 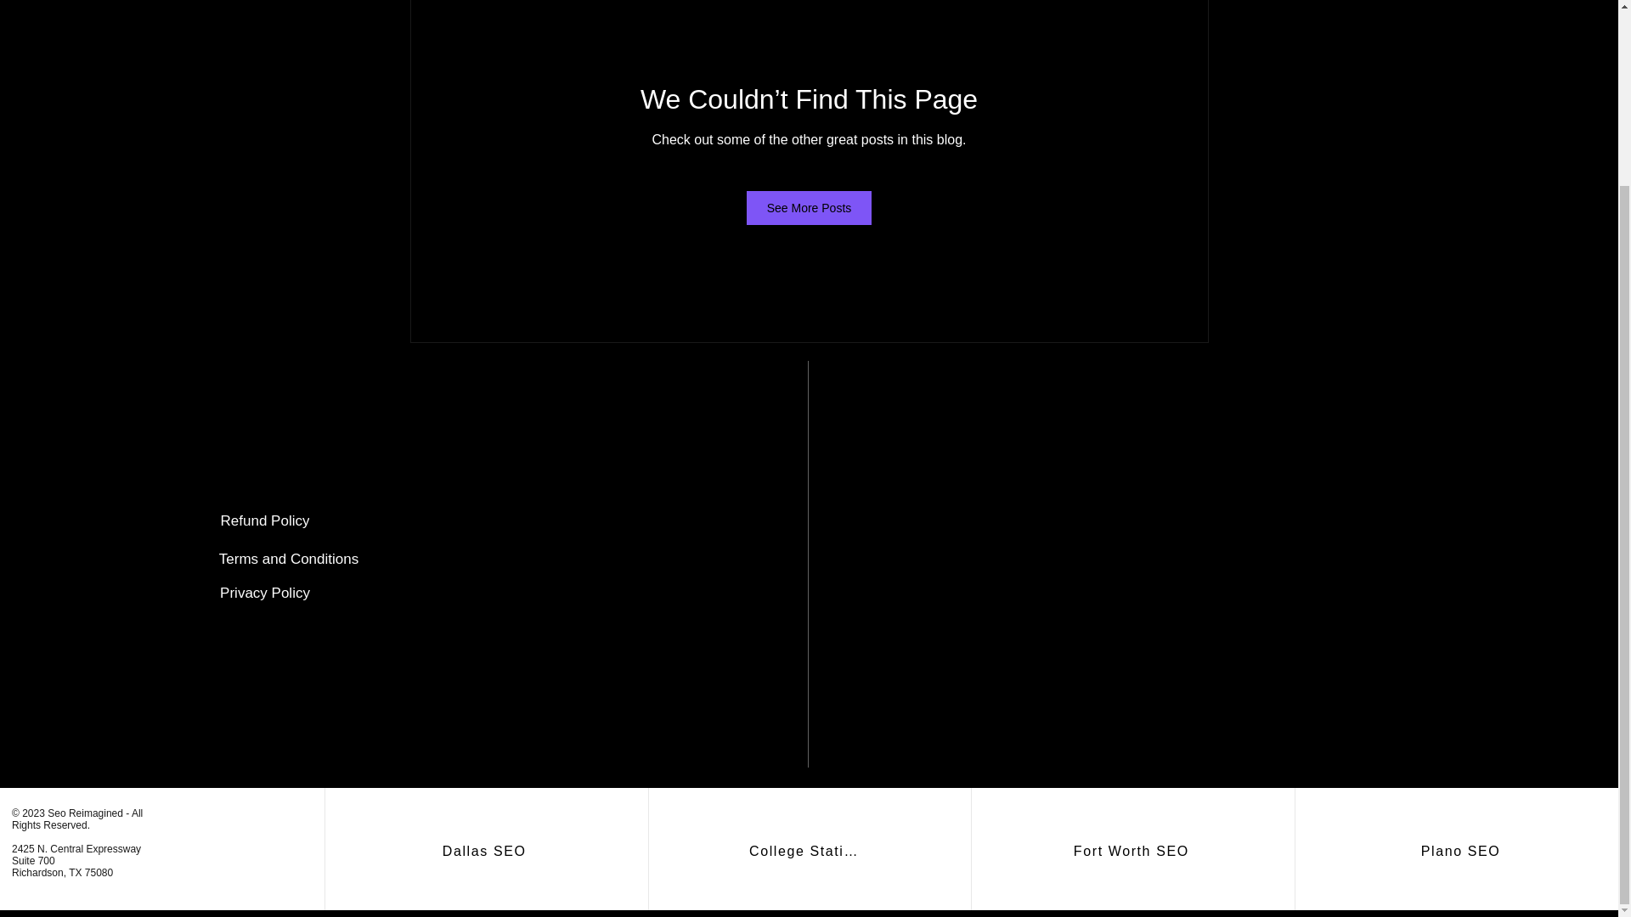 What do you see at coordinates (809, 851) in the screenshot?
I see `College Station SEO` at bounding box center [809, 851].